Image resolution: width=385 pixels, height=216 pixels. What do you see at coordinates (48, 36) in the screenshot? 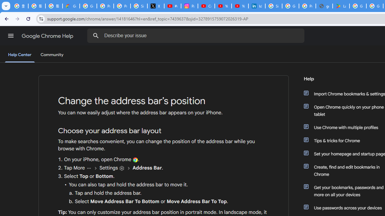
I see `Google Chrome Help` at bounding box center [48, 36].